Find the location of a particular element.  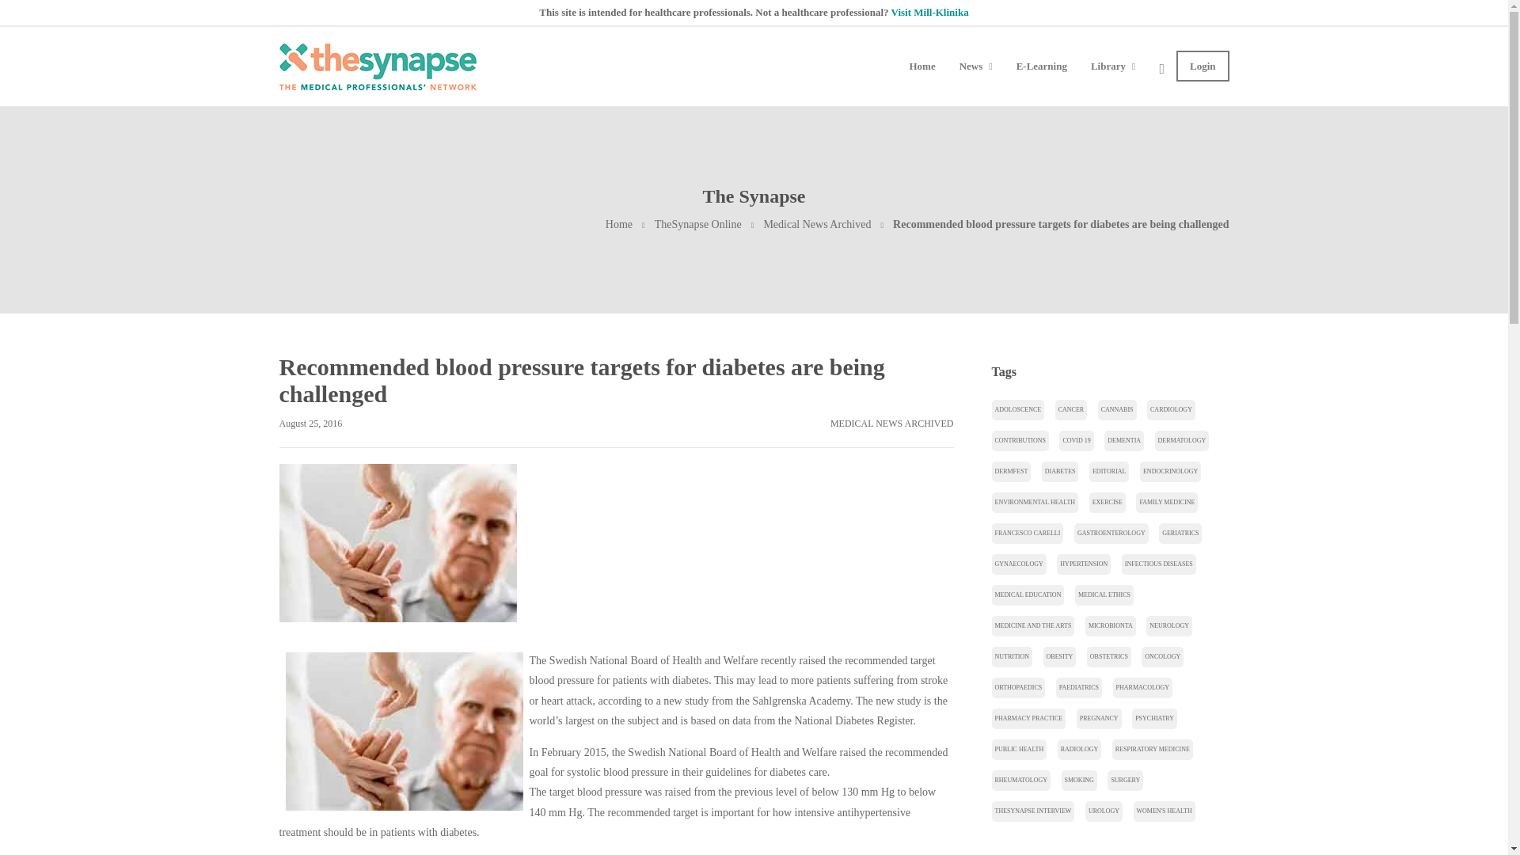

Home is located at coordinates (618, 224).